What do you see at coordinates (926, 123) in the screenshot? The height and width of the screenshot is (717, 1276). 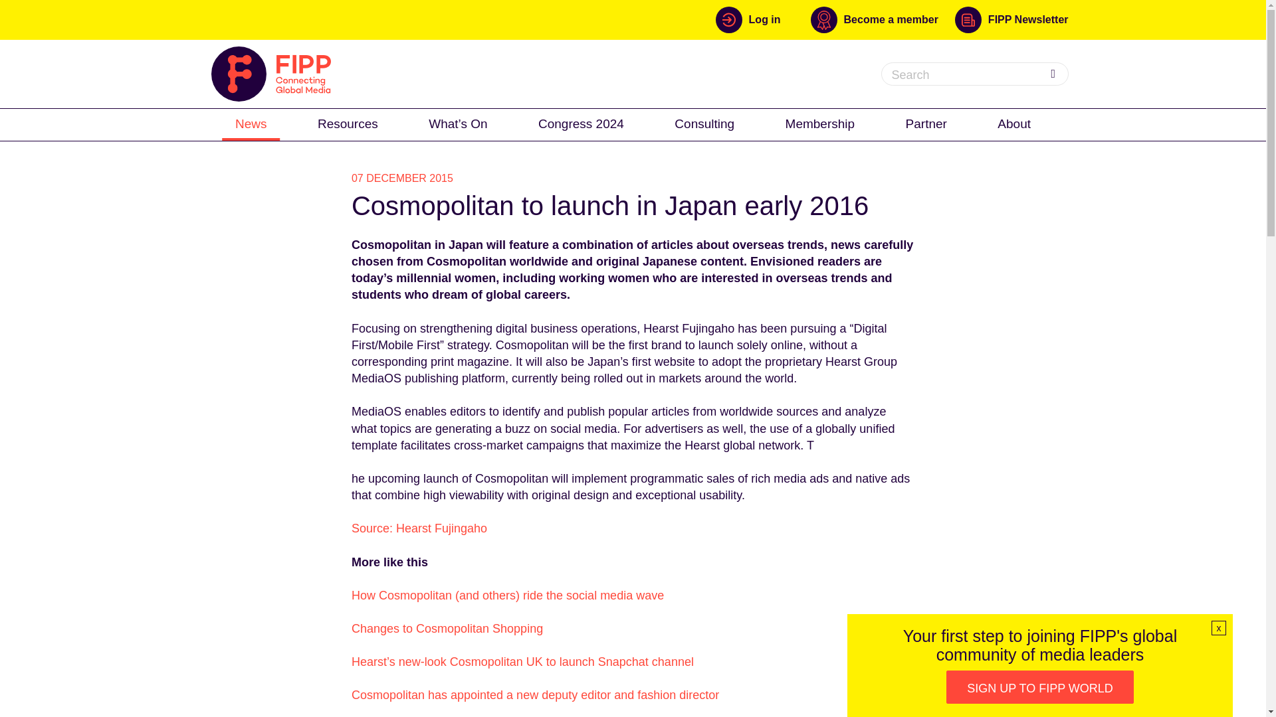 I see `Partner` at bounding box center [926, 123].